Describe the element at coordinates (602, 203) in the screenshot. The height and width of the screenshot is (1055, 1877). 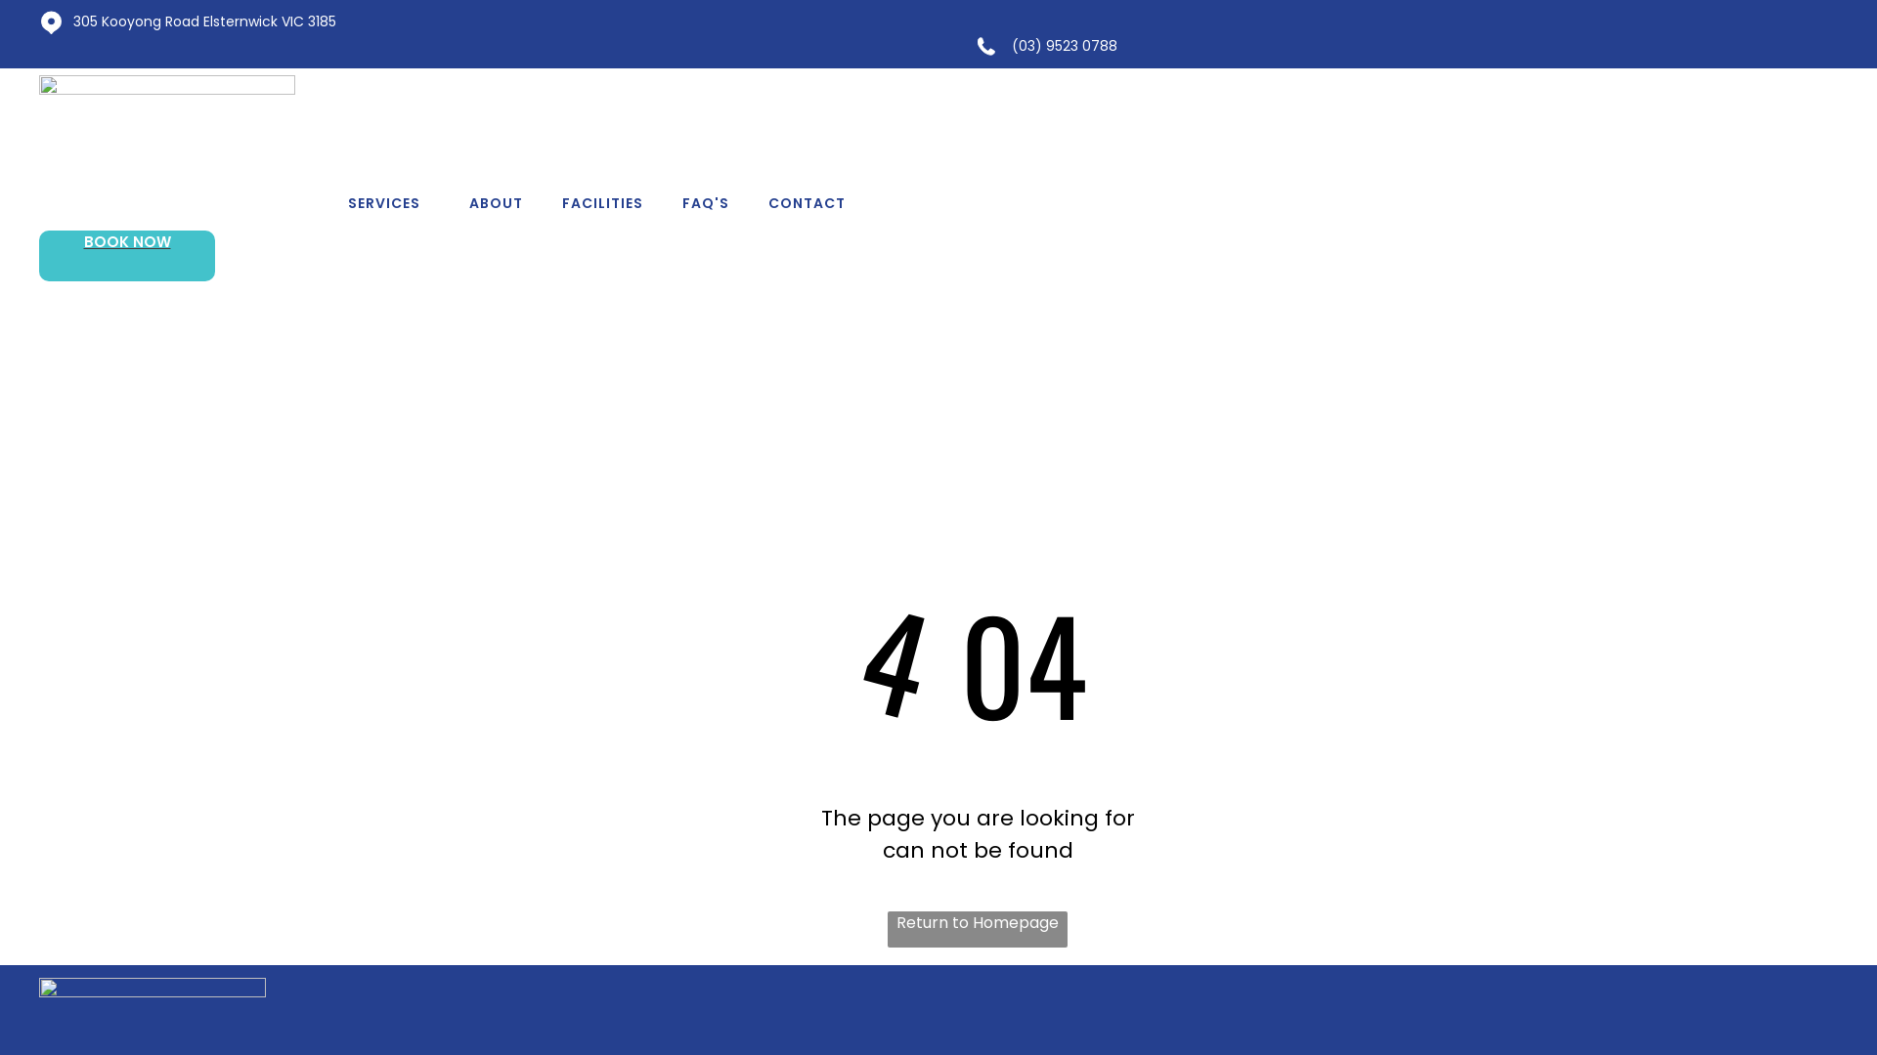
I see `FACILITIES` at that location.